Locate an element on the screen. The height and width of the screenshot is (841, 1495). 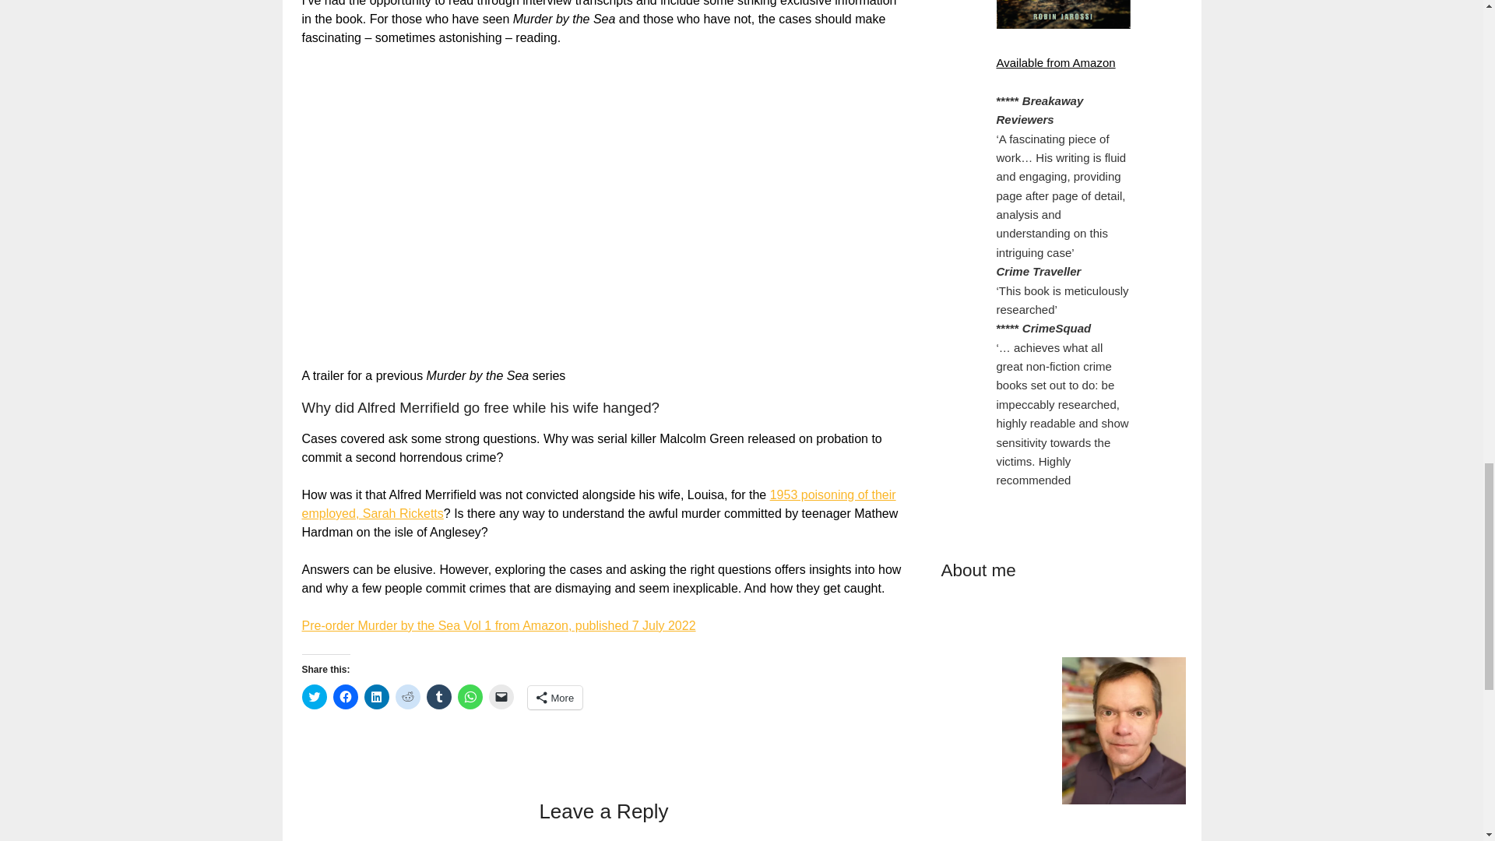
Click to email a link to a friend is located at coordinates (501, 697).